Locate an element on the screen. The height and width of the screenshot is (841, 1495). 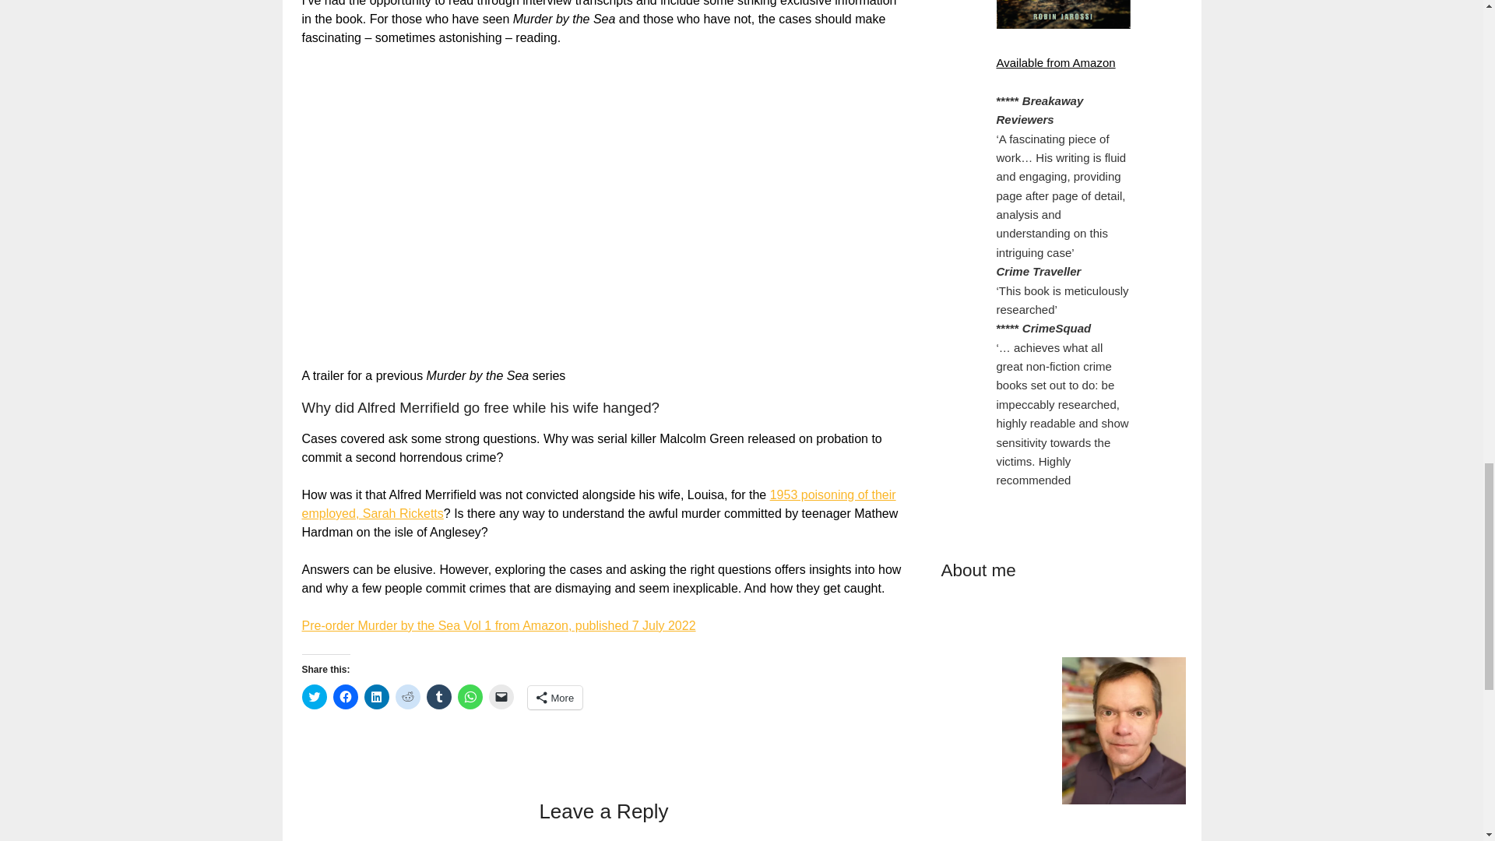
Click to email a link to a friend is located at coordinates (501, 697).